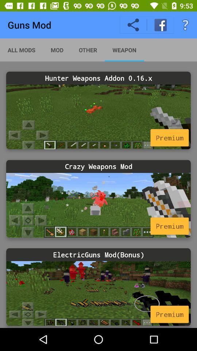 This screenshot has height=351, width=197. What do you see at coordinates (98, 293) in the screenshot?
I see `select this weapon` at bounding box center [98, 293].